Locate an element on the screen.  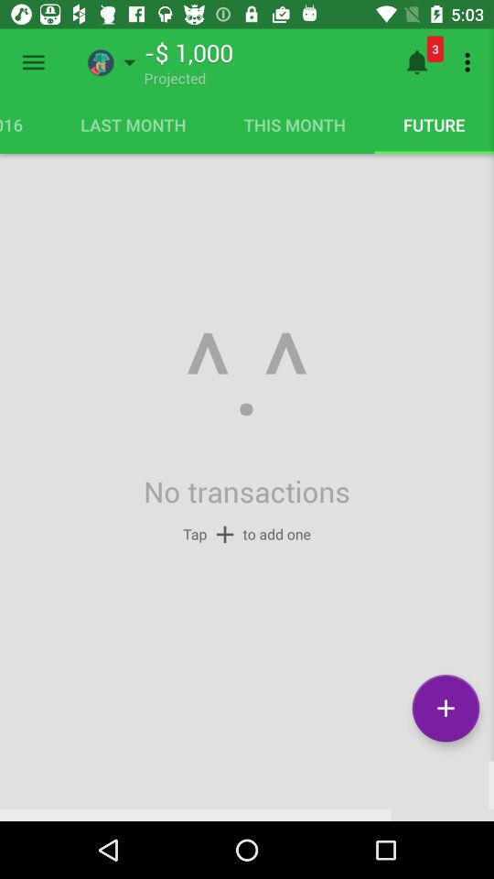
press icon below the last month icon is located at coordinates (246, 375).